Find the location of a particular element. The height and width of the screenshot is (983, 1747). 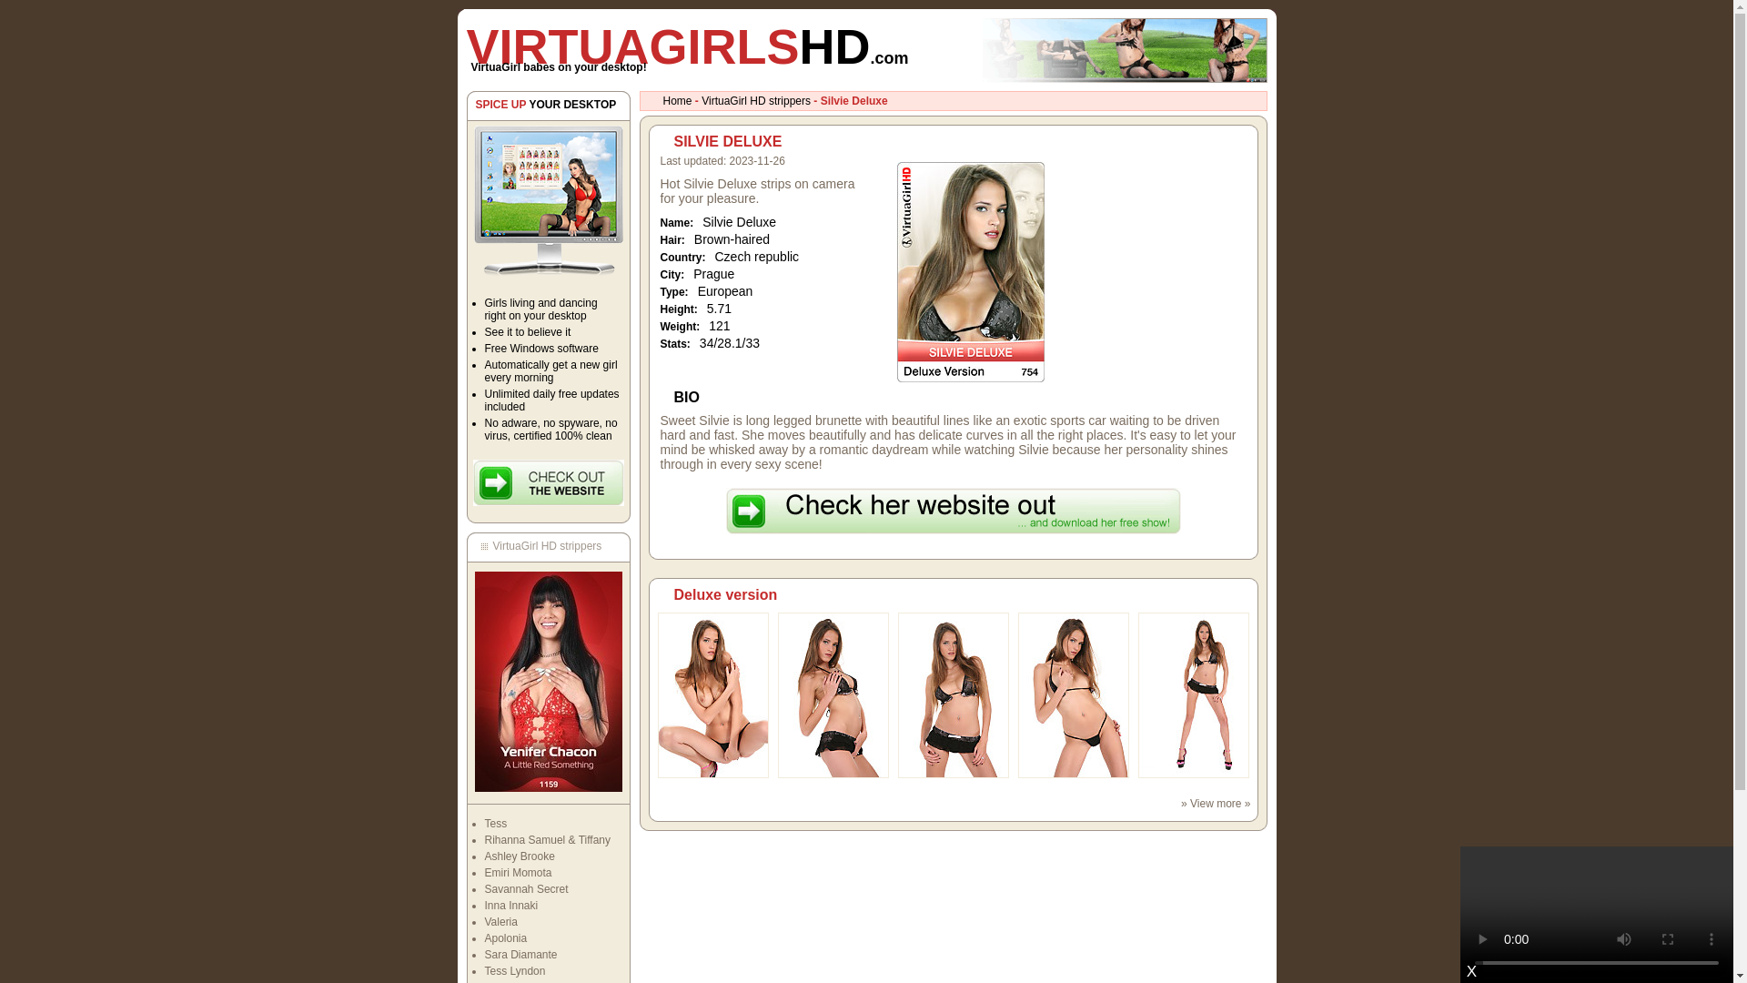

VIRTUAGIRLSHD.com is located at coordinates (687, 46).